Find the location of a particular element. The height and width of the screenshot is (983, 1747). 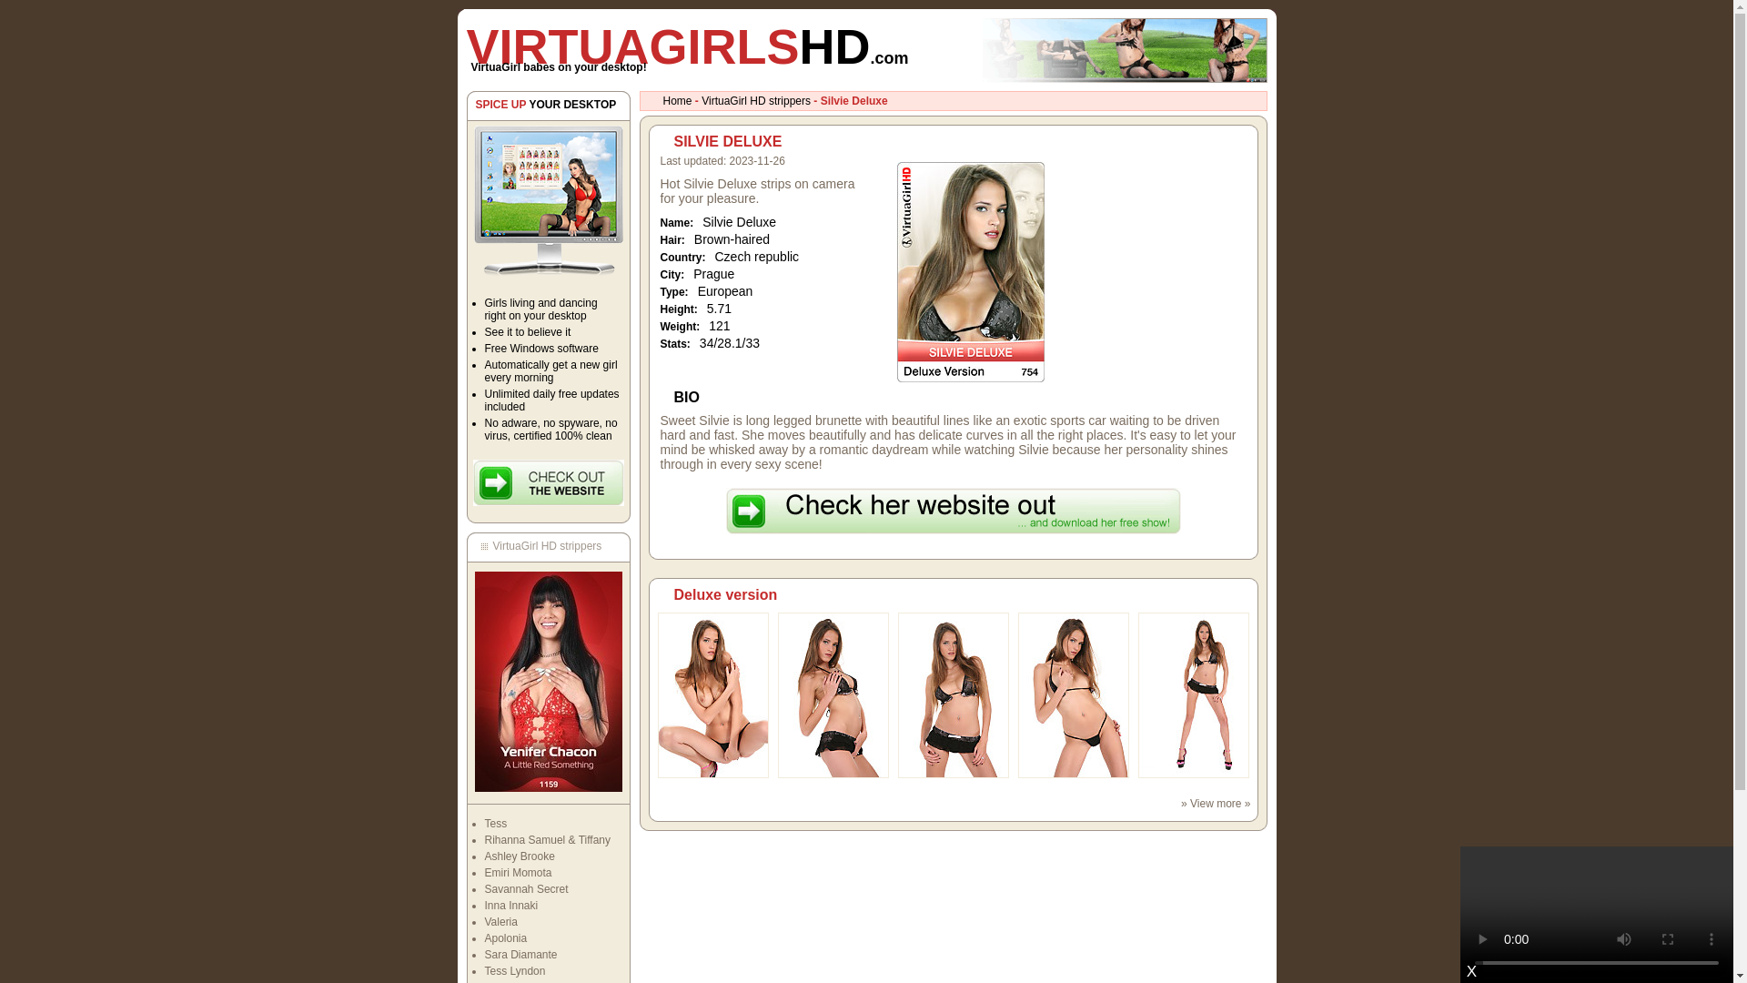

VIRTUAGIRLSHD.com is located at coordinates (687, 46).